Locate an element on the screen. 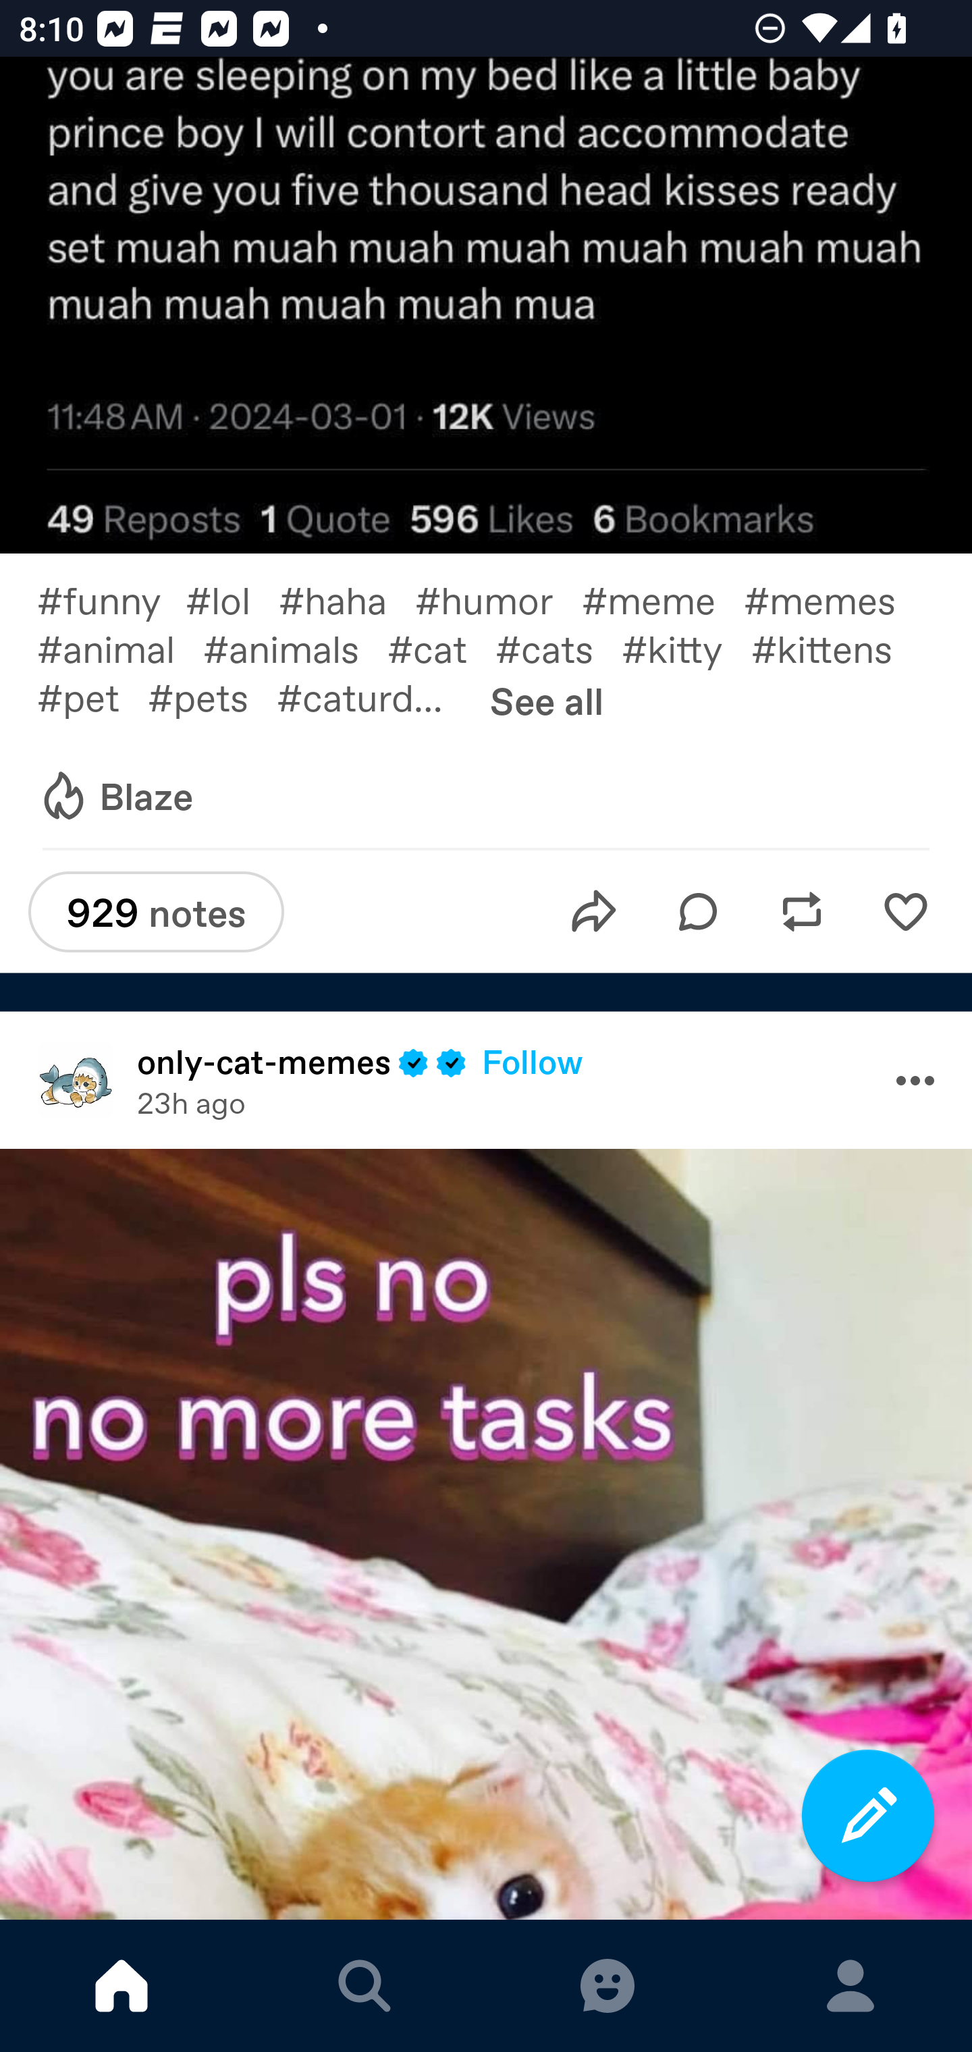  #haha is located at coordinates (347, 599).